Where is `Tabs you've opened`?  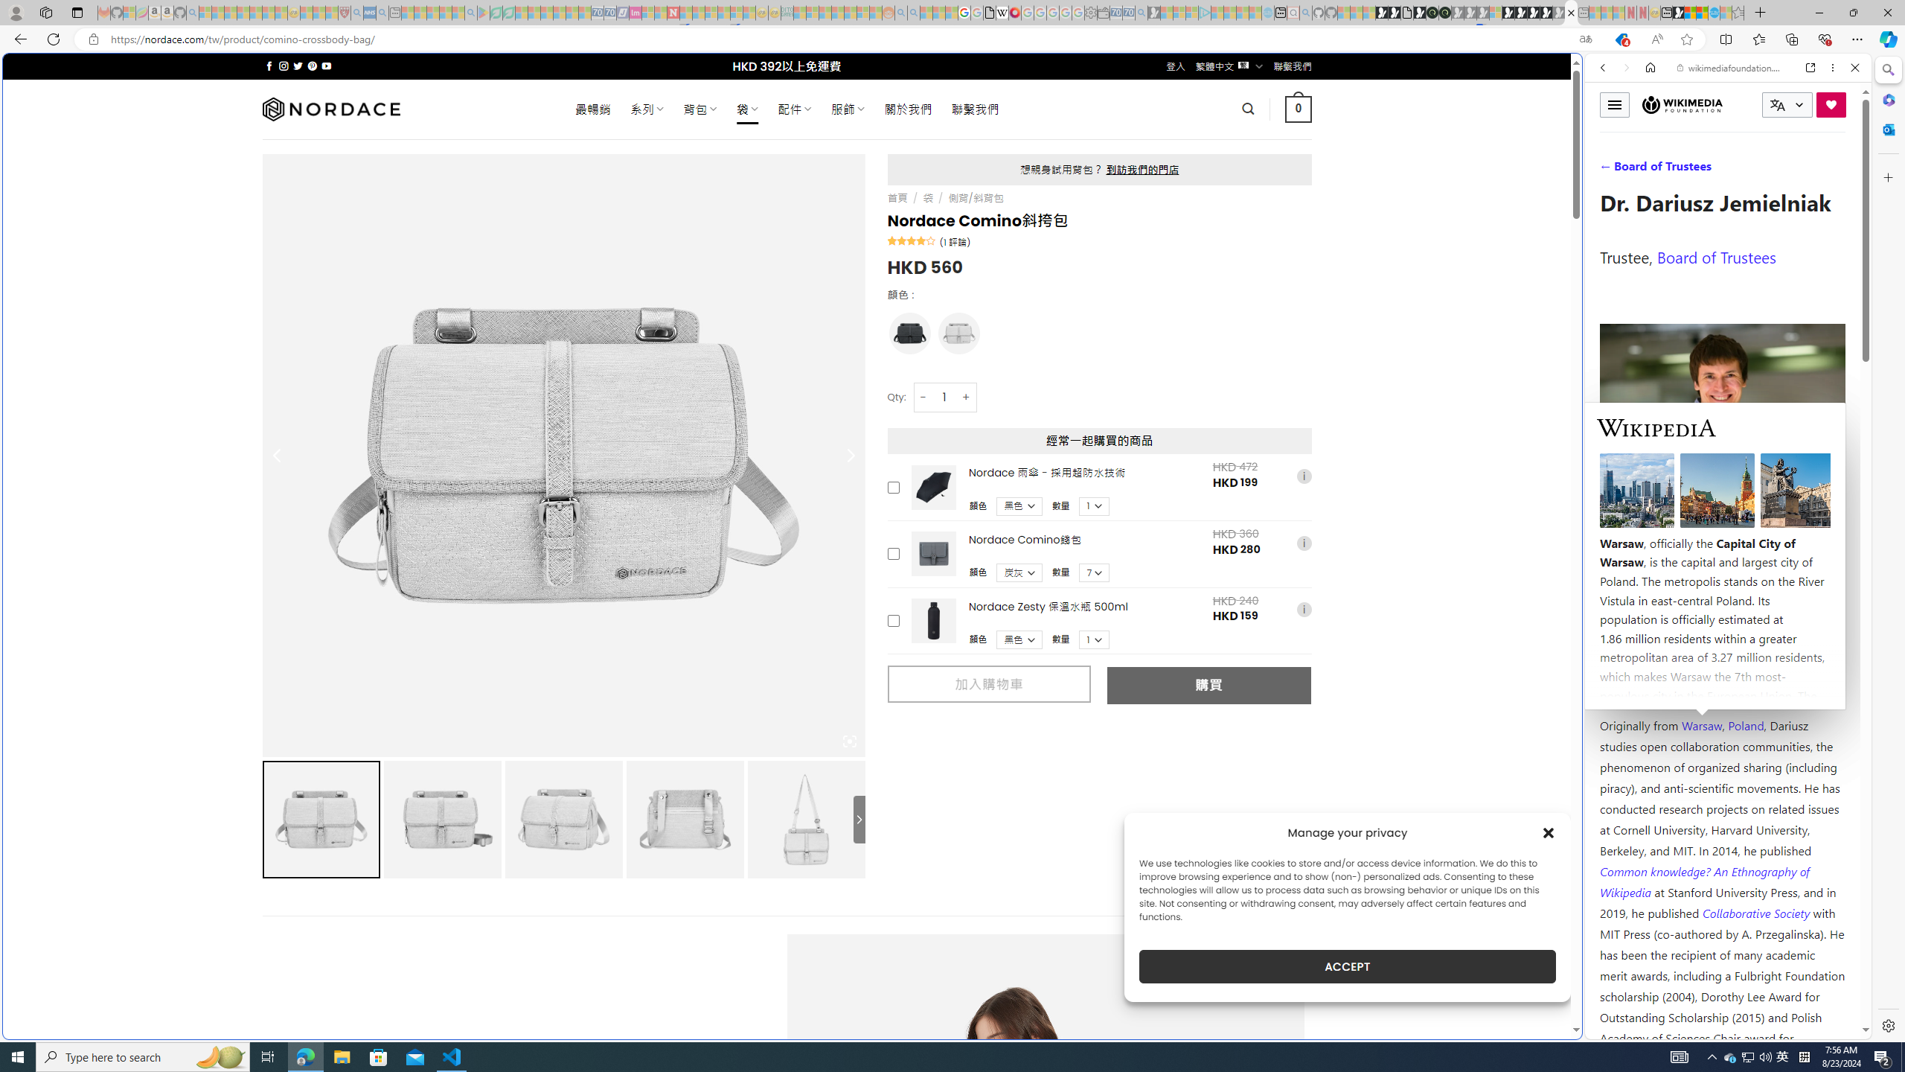 Tabs you've opened is located at coordinates (1159, 198).